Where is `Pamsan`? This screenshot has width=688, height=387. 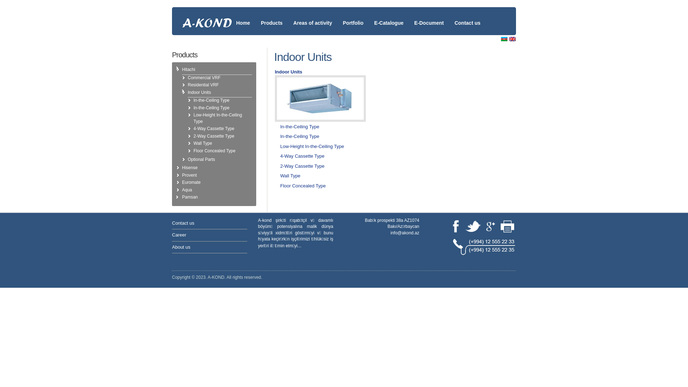 Pamsan is located at coordinates (190, 197).